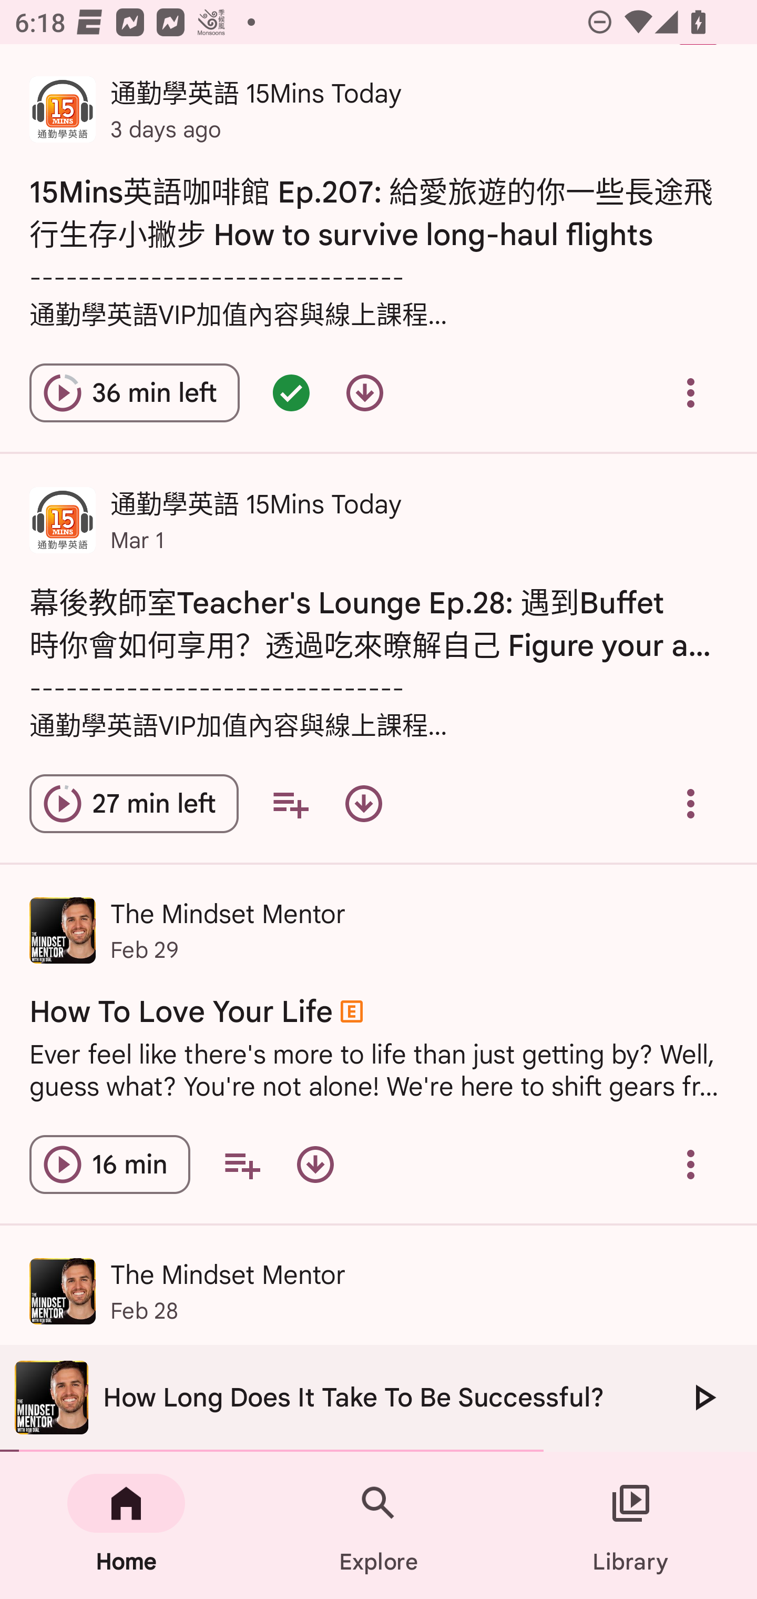 Image resolution: width=757 pixels, height=1599 pixels. Describe the element at coordinates (691, 392) in the screenshot. I see `Overflow menu` at that location.